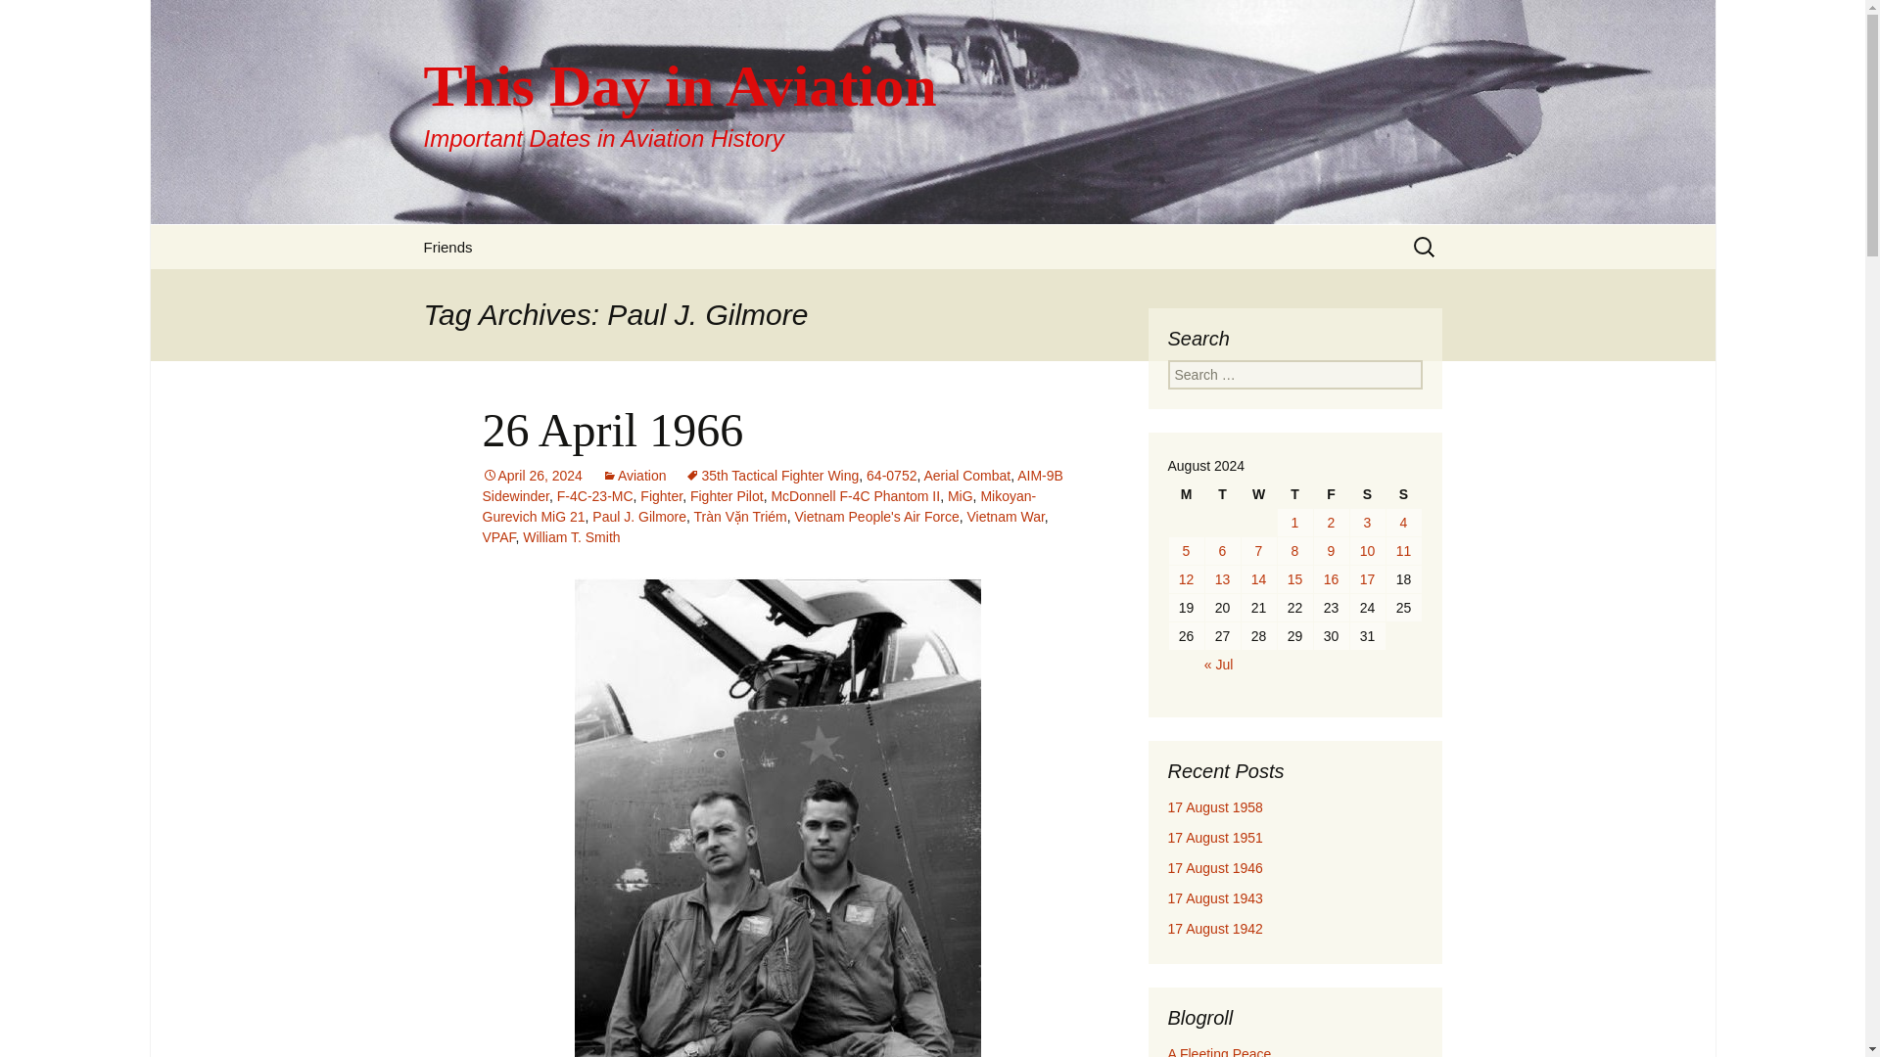  I want to click on Vietnam War, so click(531, 476).